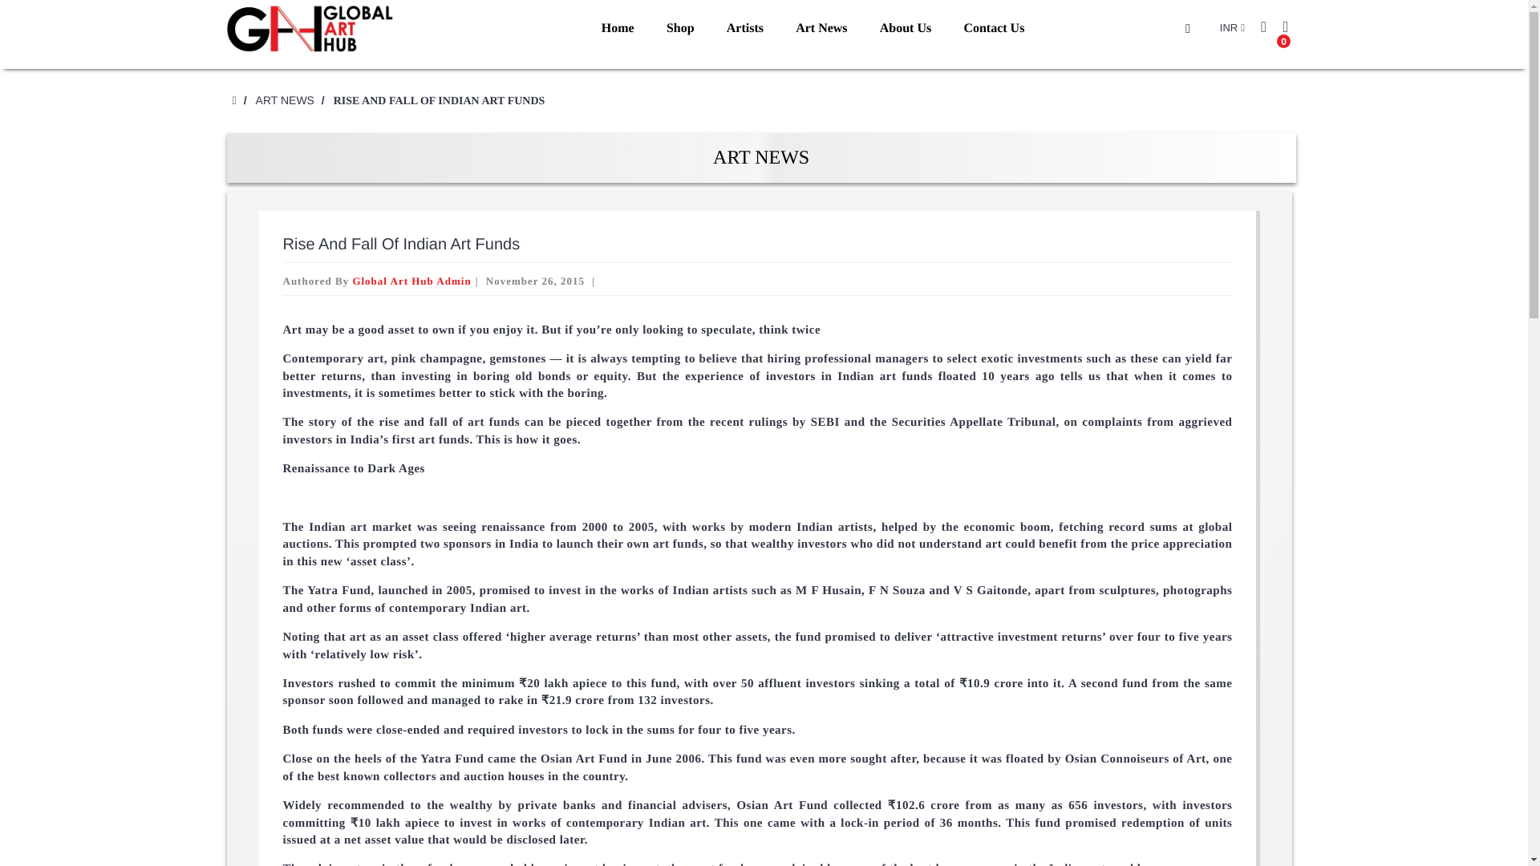  What do you see at coordinates (313, 29) in the screenshot?
I see `Logo` at bounding box center [313, 29].